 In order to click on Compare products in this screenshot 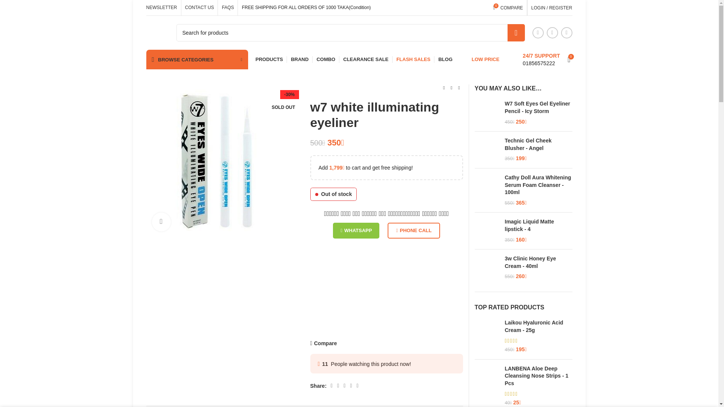, I will do `click(508, 8)`.